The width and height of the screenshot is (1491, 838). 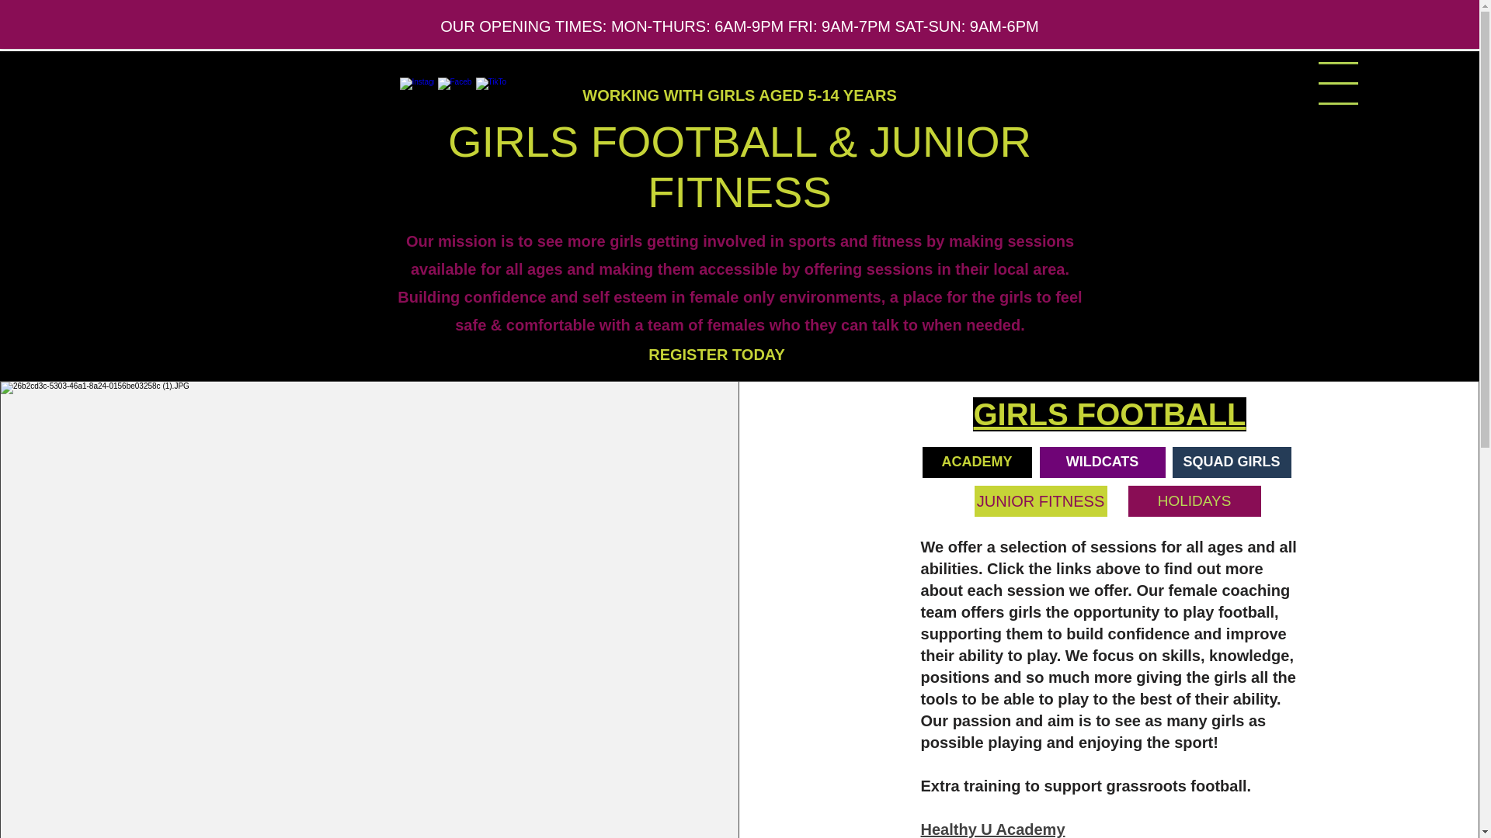 I want to click on JUNIOR FITNESS, so click(x=1041, y=501).